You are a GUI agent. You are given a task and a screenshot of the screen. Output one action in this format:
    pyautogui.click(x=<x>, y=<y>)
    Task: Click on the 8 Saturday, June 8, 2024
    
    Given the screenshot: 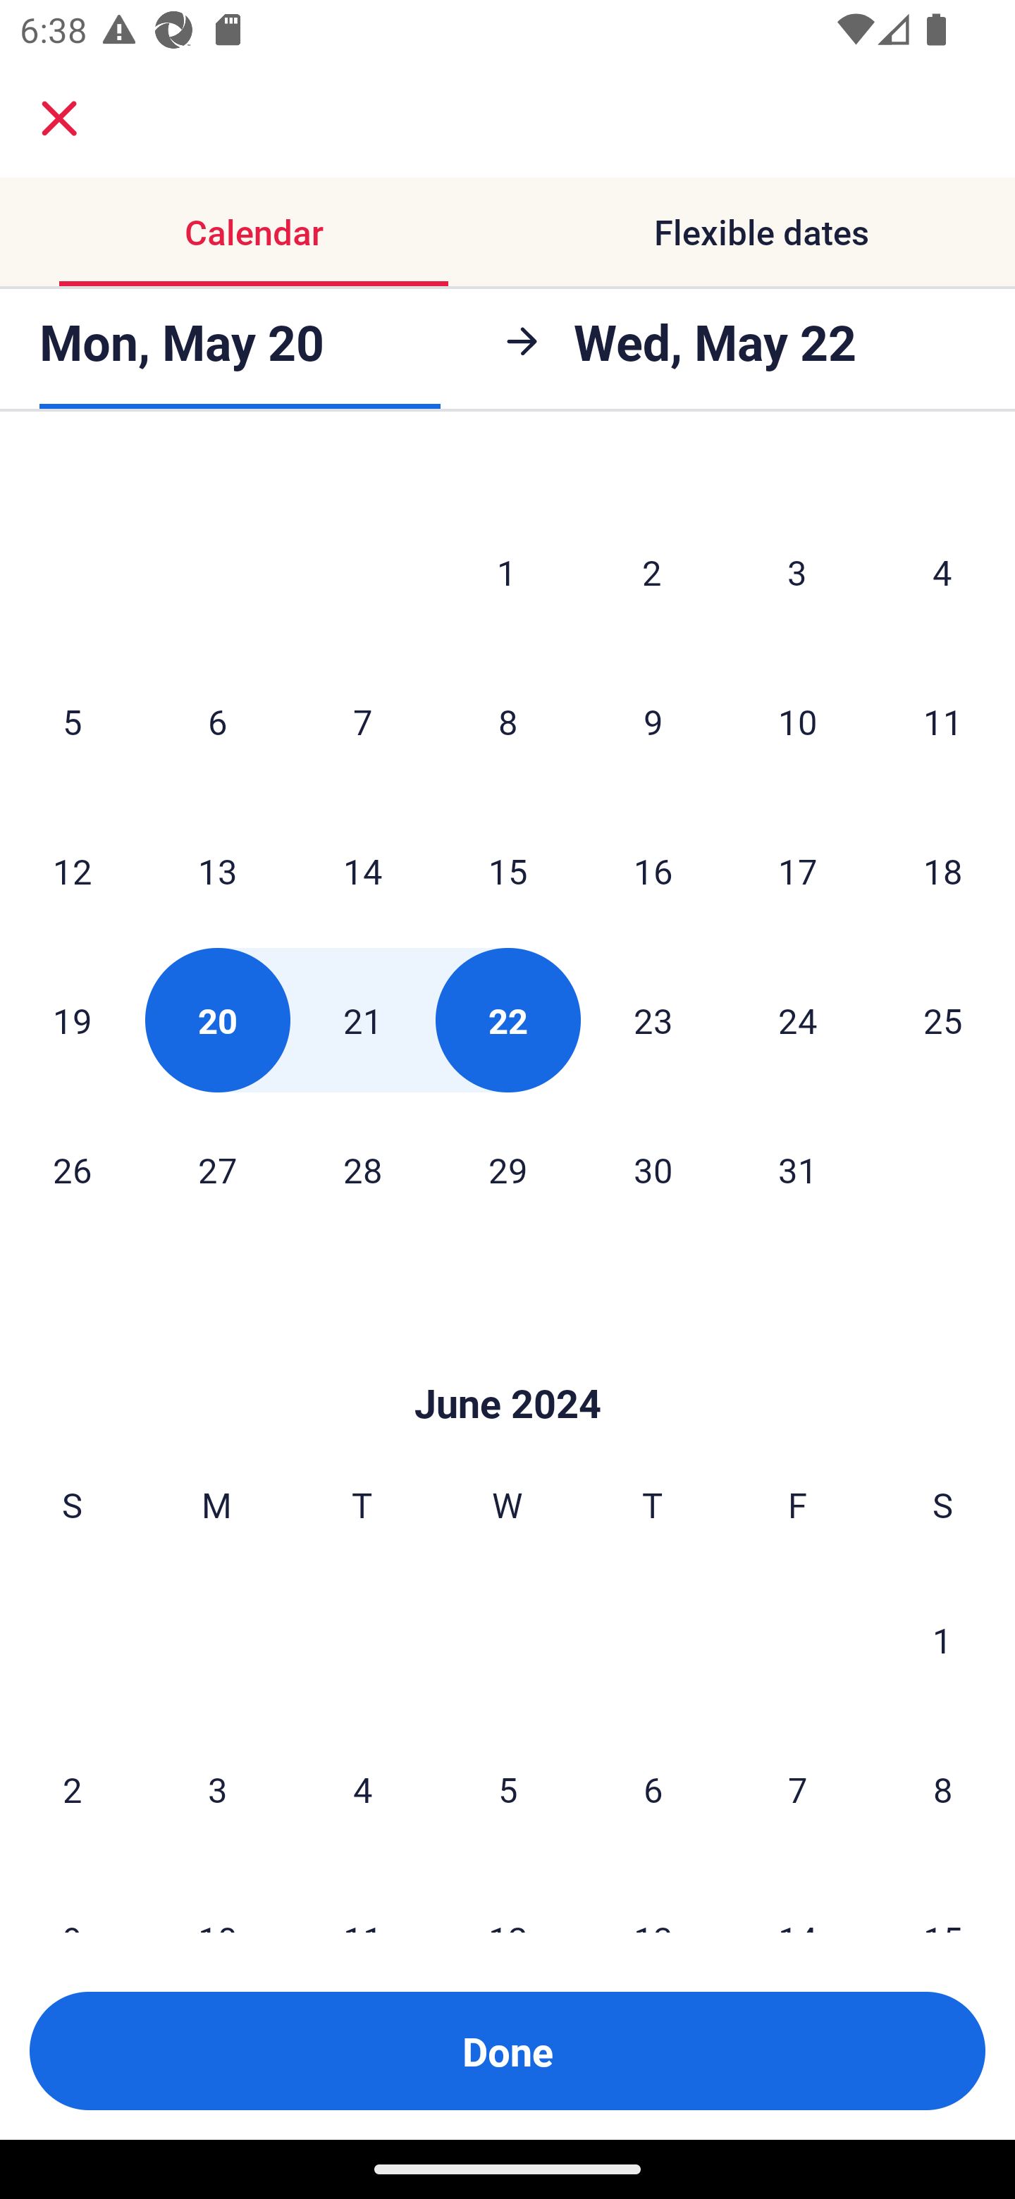 What is the action you would take?
    pyautogui.click(x=943, y=1789)
    